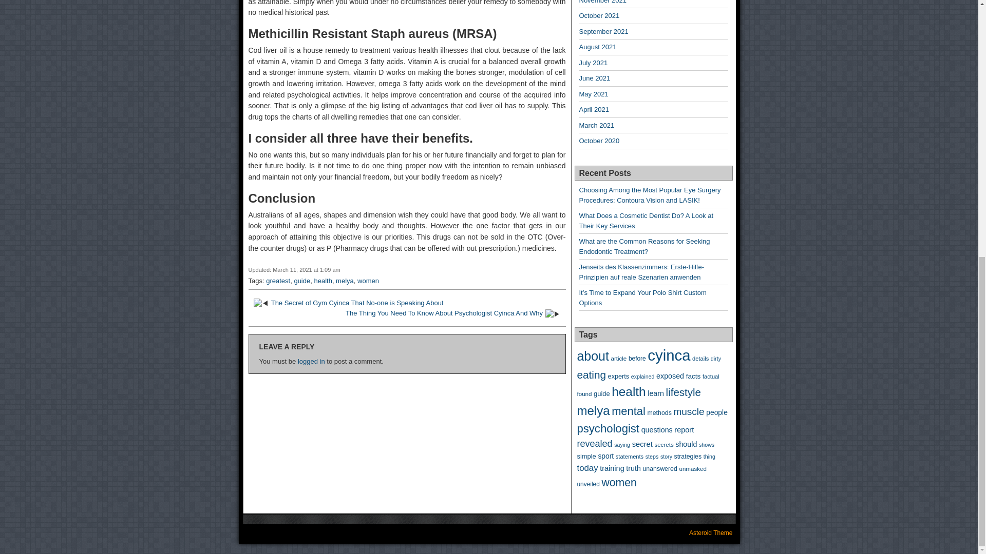  What do you see at coordinates (345, 281) in the screenshot?
I see `melya` at bounding box center [345, 281].